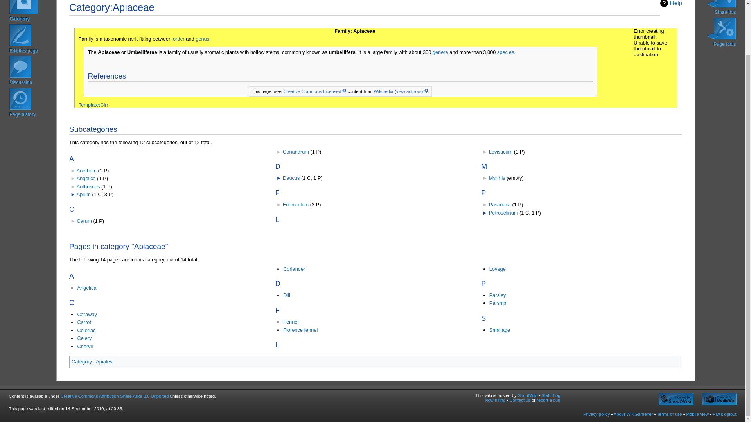 This screenshot has width=751, height=422. I want to click on Creative Commons Licensed, so click(315, 91).